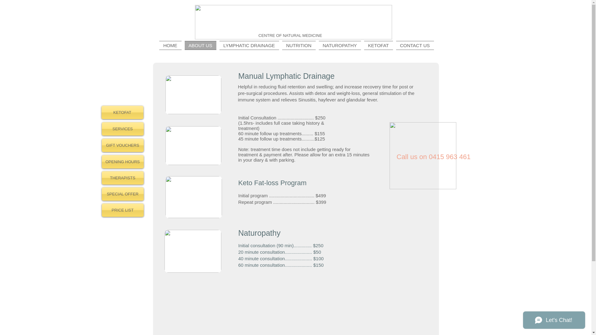 The width and height of the screenshot is (596, 335). What do you see at coordinates (340, 45) in the screenshot?
I see `NATUROPATHY` at bounding box center [340, 45].